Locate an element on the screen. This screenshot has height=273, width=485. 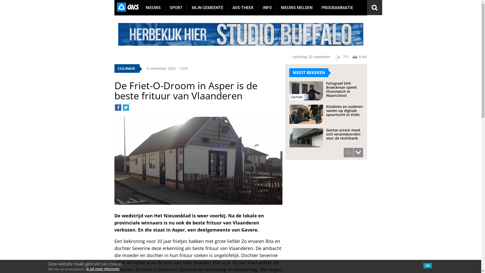
INFO is located at coordinates (267, 8).